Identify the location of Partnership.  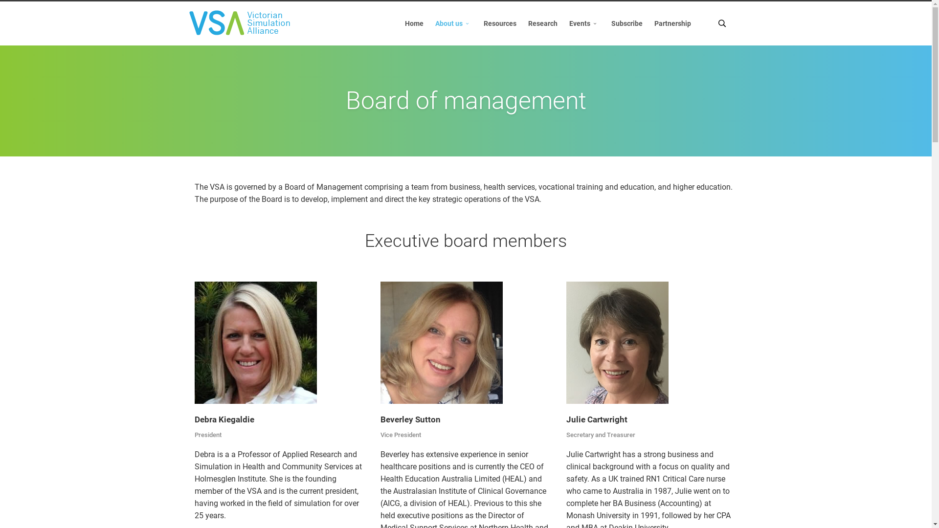
(673, 23).